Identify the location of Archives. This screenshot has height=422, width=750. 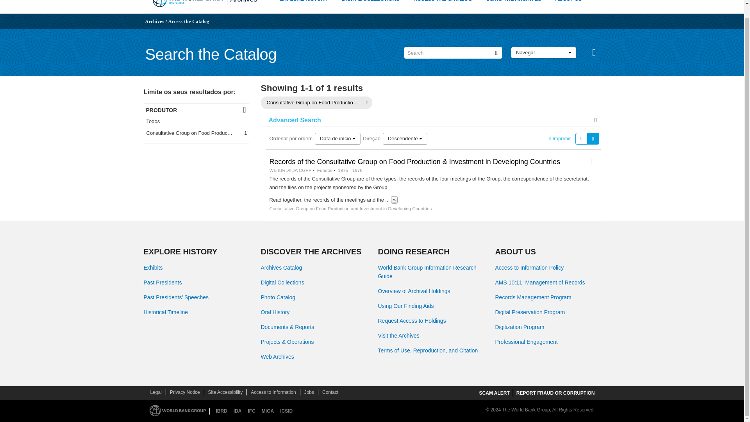
(155, 21).